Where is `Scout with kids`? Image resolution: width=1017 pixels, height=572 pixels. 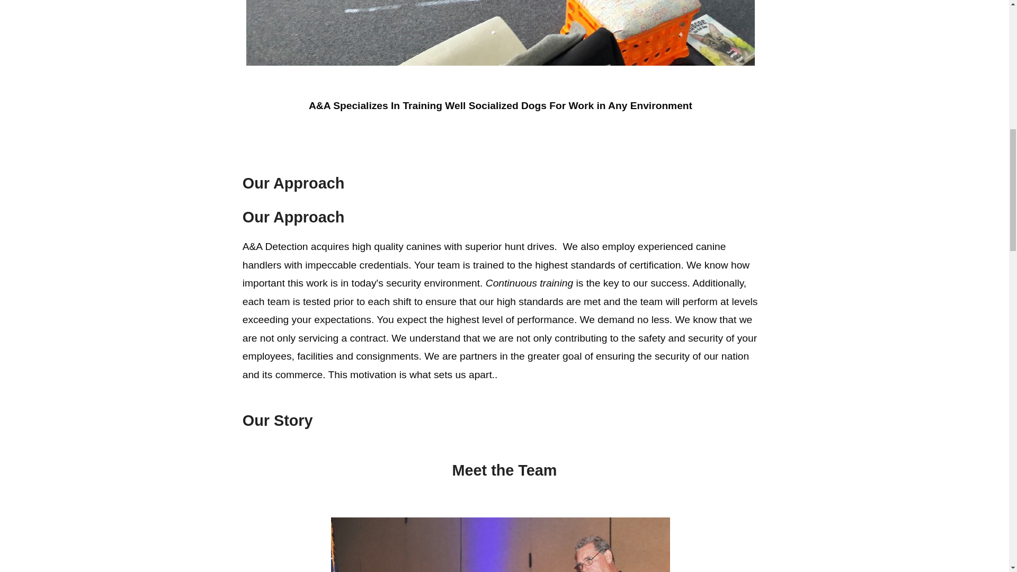
Scout with kids is located at coordinates (500, 33).